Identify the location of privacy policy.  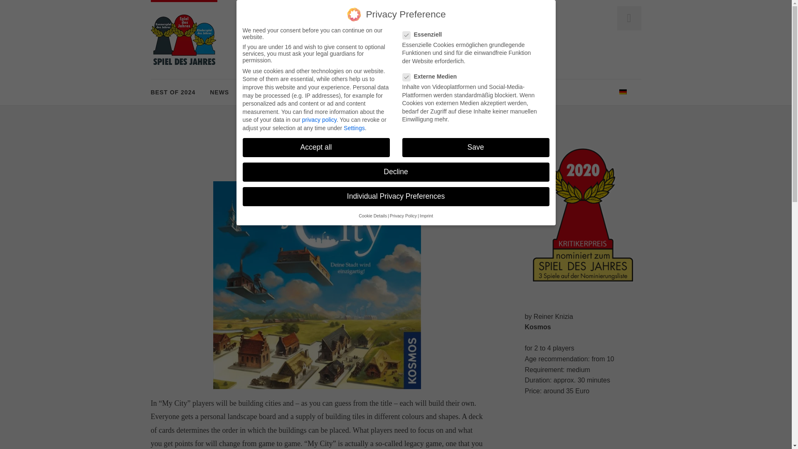
(319, 117).